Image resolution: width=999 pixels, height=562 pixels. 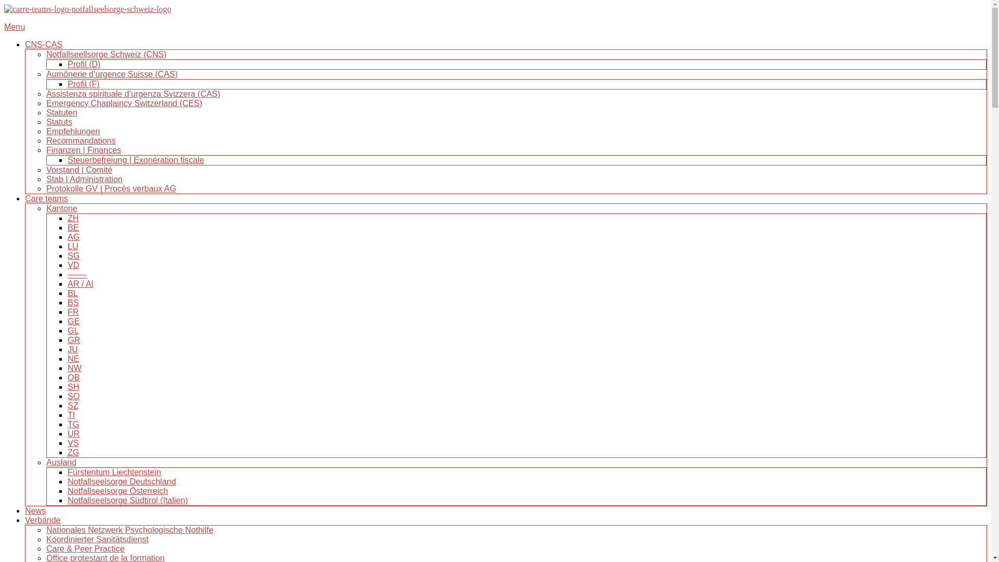 What do you see at coordinates (74, 237) in the screenshot?
I see `AG` at bounding box center [74, 237].